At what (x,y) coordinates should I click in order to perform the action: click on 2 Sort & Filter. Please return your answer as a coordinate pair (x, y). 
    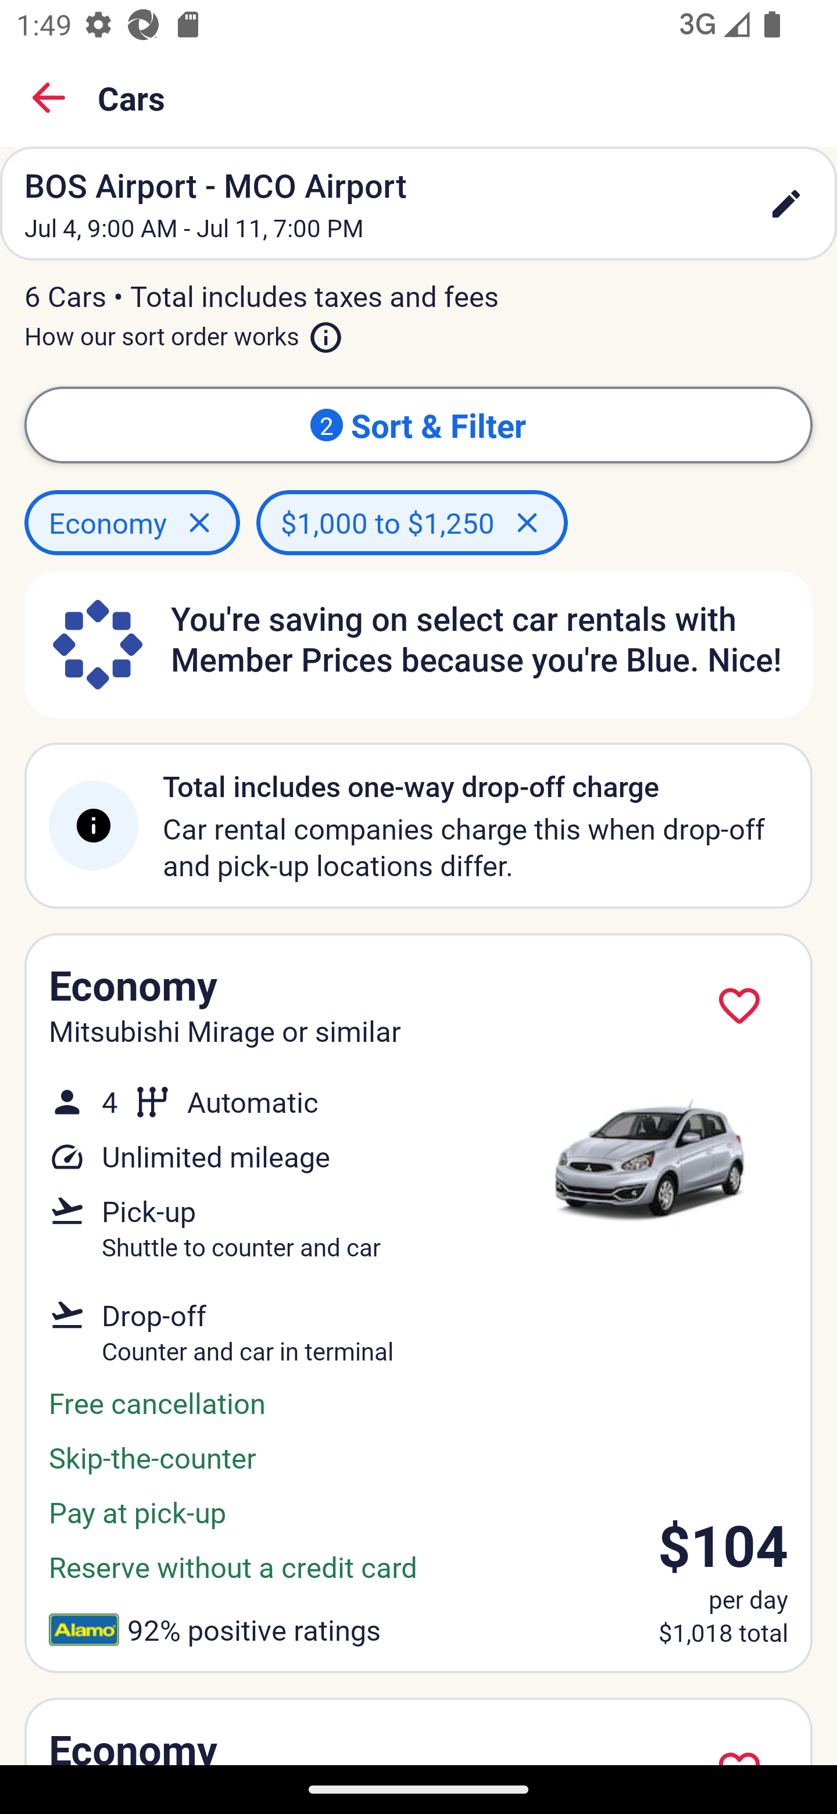
    Looking at the image, I should click on (419, 424).